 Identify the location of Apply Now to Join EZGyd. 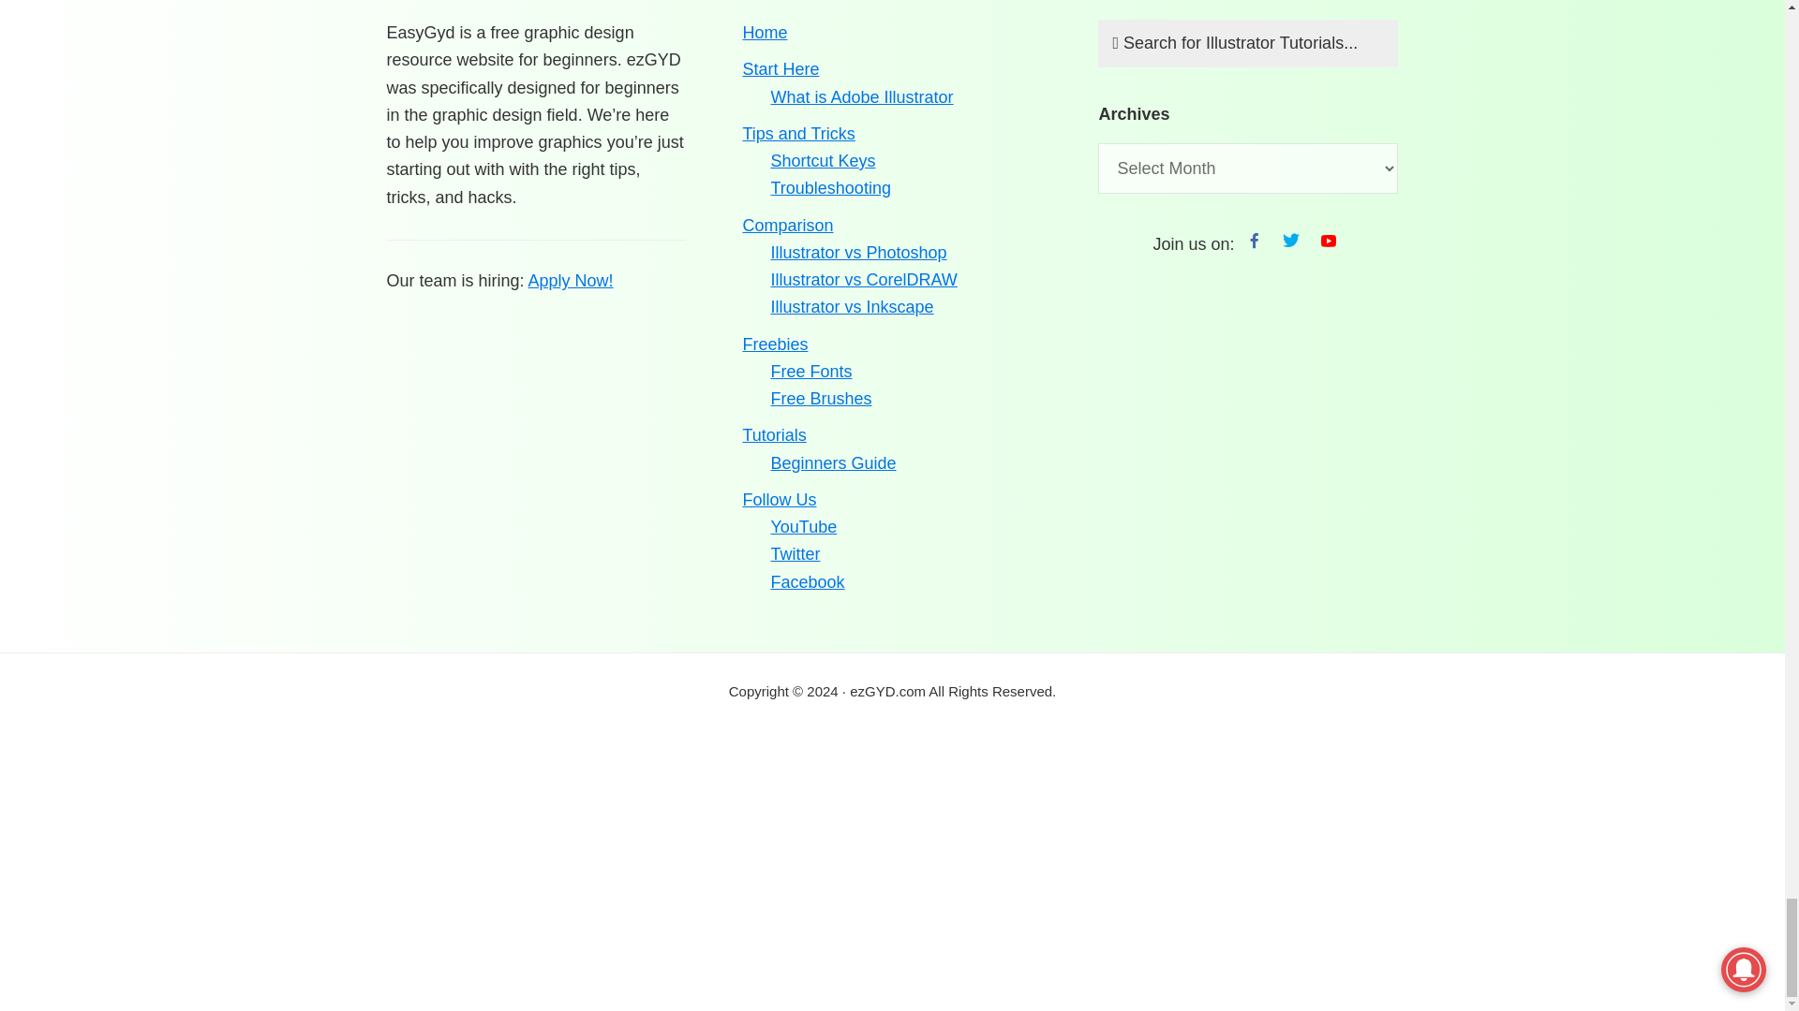
(571, 281).